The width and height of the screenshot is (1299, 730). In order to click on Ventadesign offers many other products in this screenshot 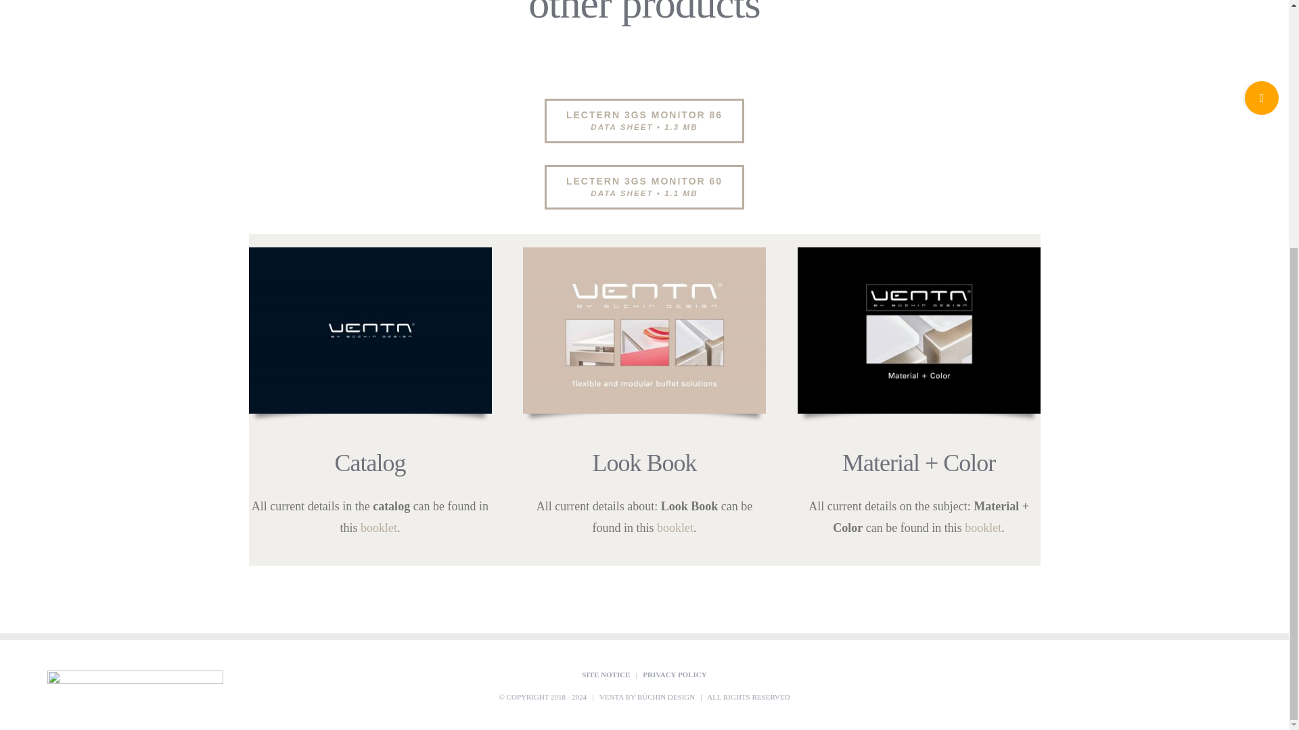, I will do `click(644, 37)`.